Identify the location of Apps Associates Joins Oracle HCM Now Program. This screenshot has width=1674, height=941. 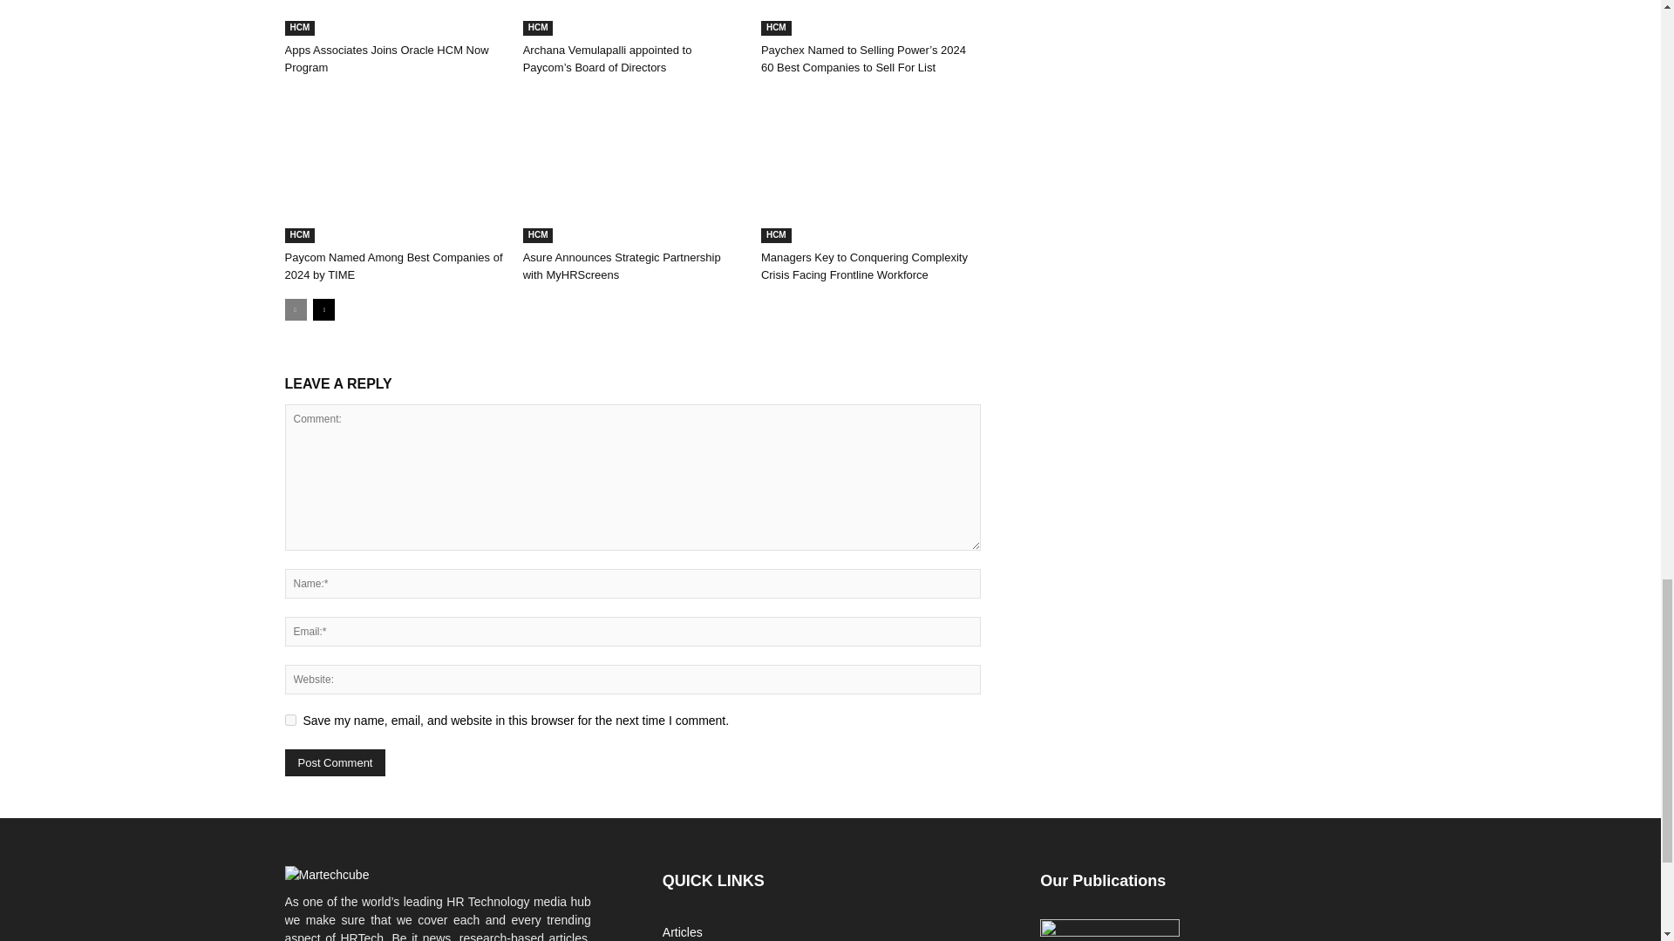
(386, 58).